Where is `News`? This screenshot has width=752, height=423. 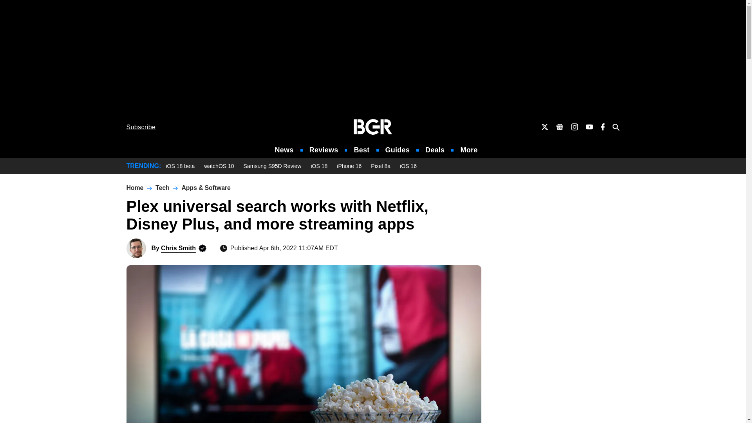
News is located at coordinates (284, 150).